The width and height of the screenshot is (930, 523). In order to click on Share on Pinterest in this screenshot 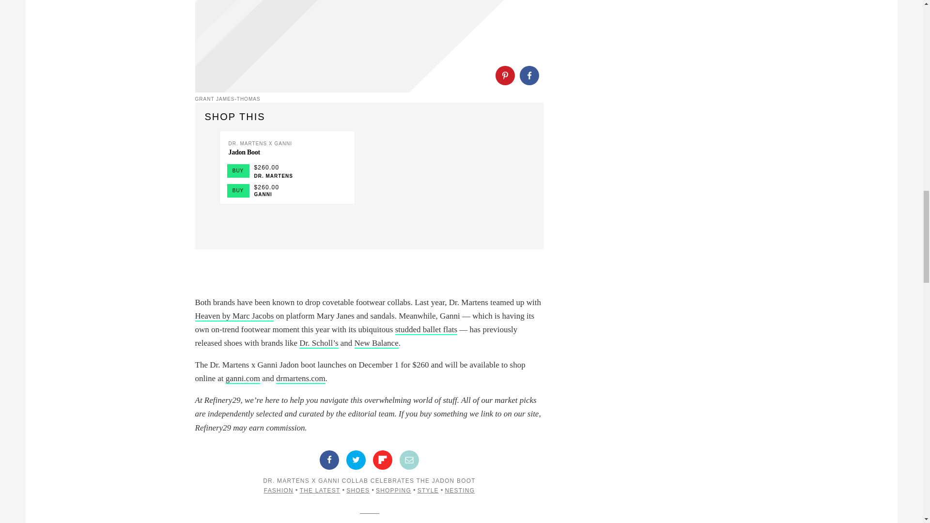, I will do `click(504, 76)`.